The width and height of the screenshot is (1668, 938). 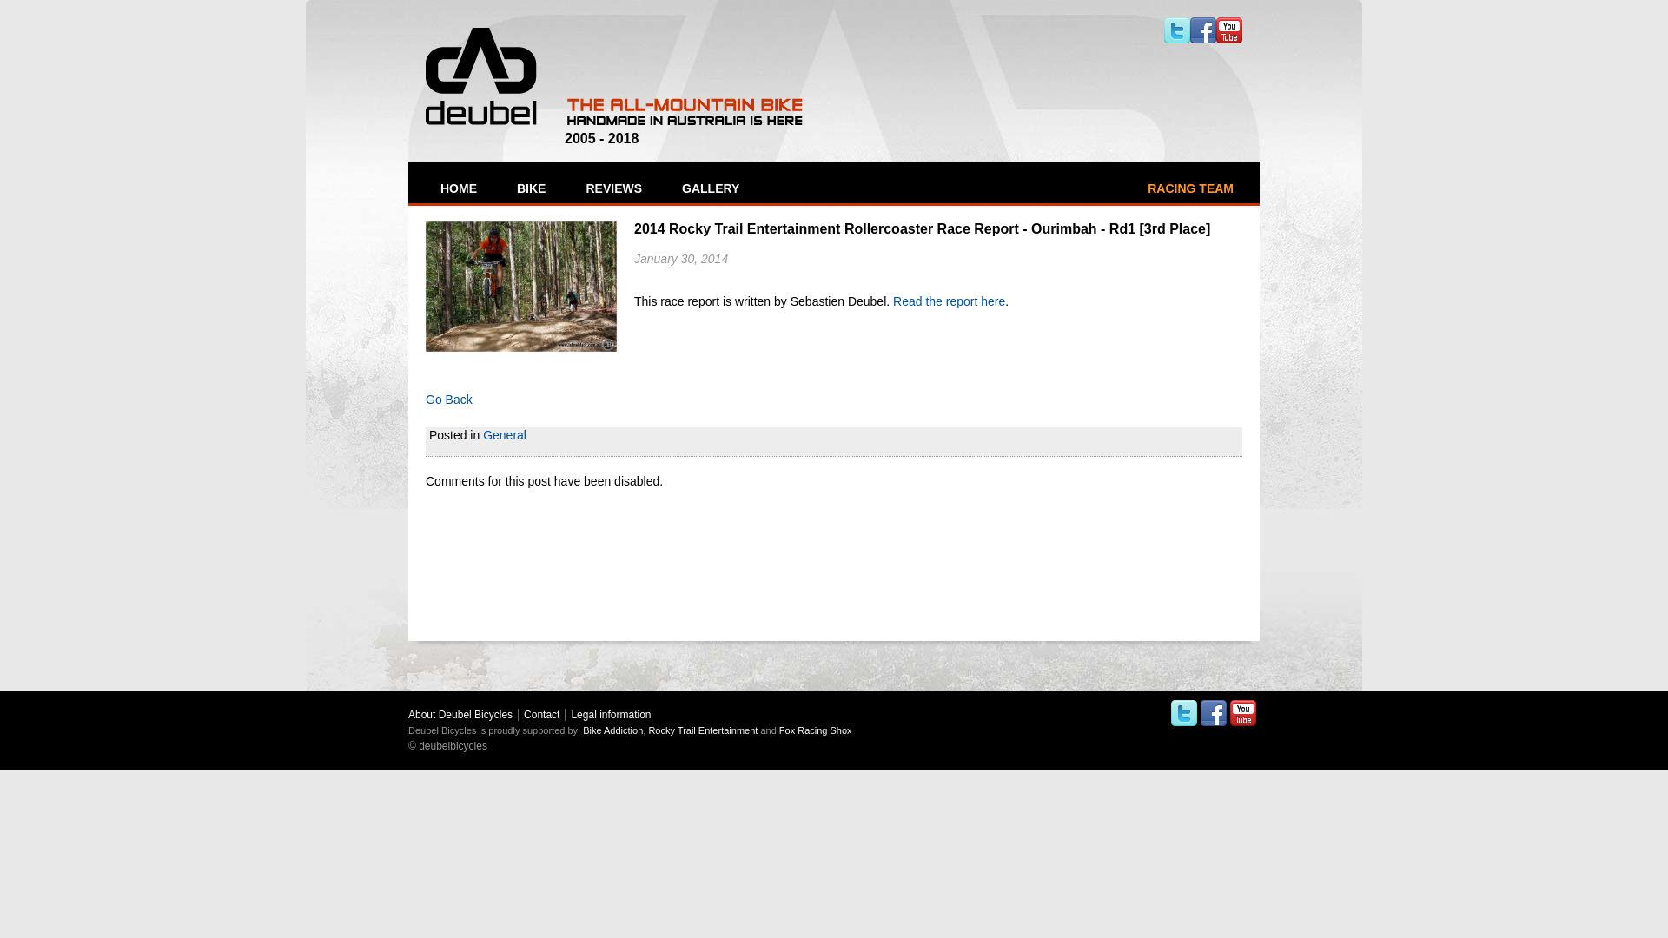 What do you see at coordinates (1177, 30) in the screenshot?
I see `Twitter` at bounding box center [1177, 30].